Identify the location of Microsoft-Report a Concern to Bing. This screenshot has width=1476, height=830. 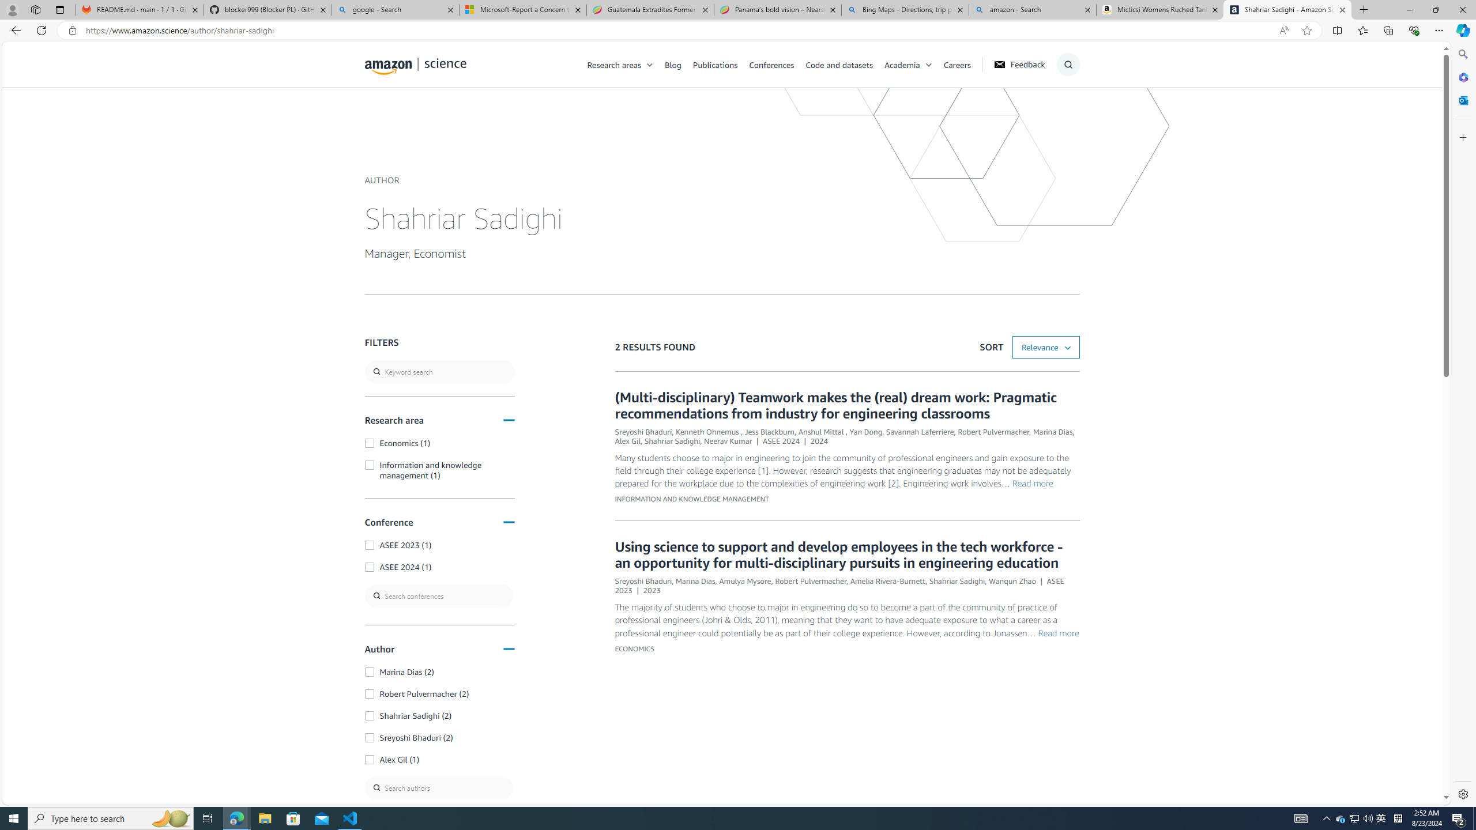
(523, 10).